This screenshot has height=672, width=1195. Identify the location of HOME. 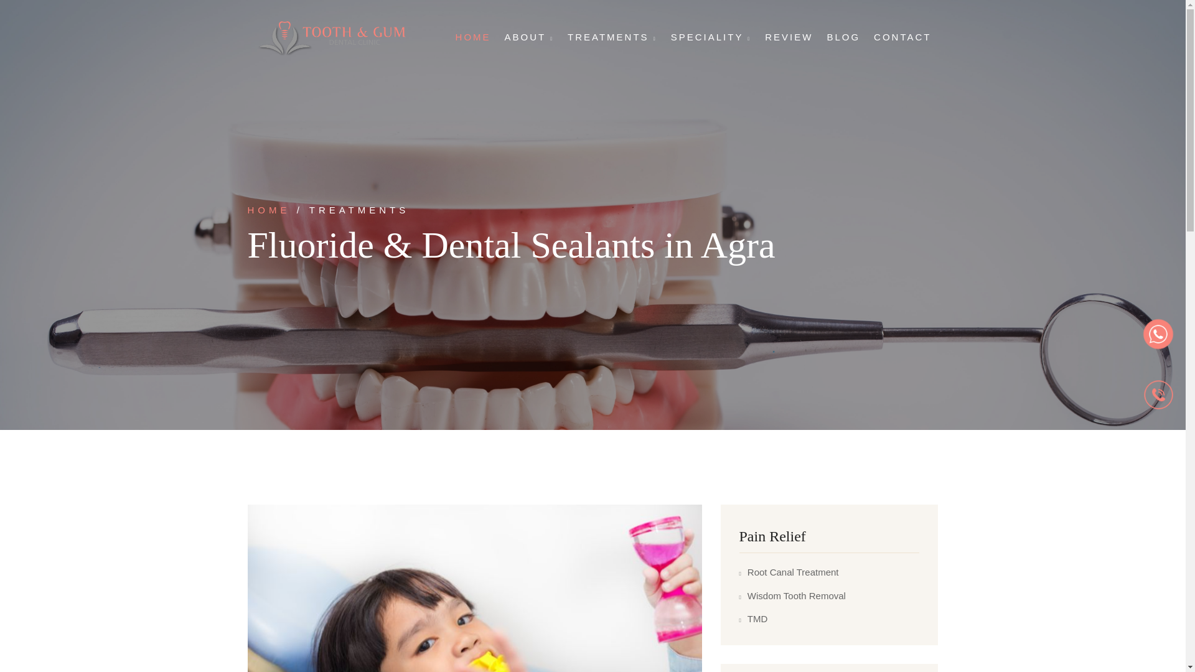
(269, 210).